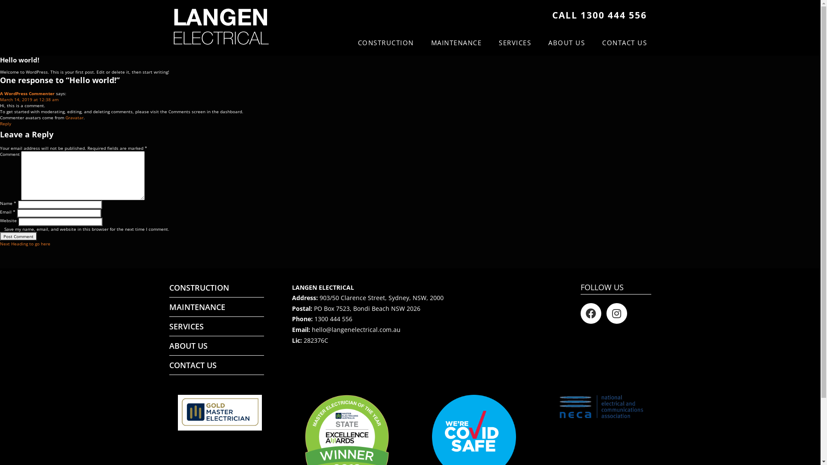 The width and height of the screenshot is (827, 465). Describe the element at coordinates (28, 93) in the screenshot. I see `A WordPress Commenter` at that location.